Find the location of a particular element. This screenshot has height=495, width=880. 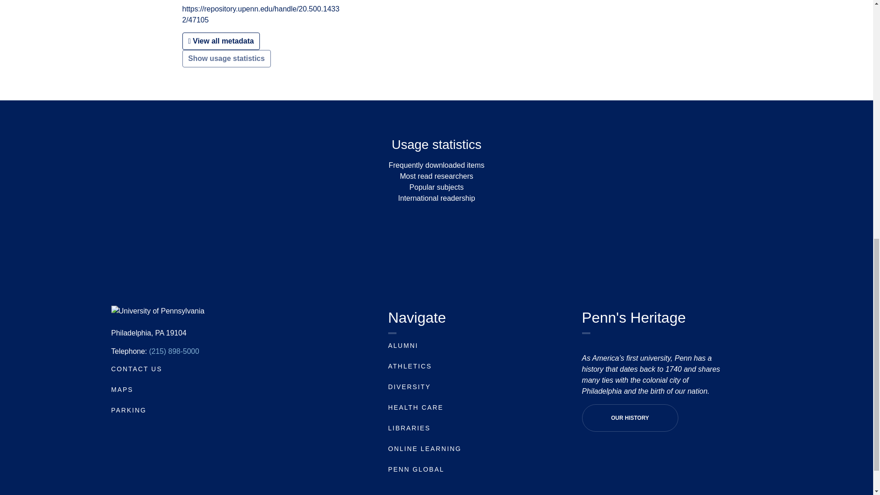

PARKING is located at coordinates (128, 410).